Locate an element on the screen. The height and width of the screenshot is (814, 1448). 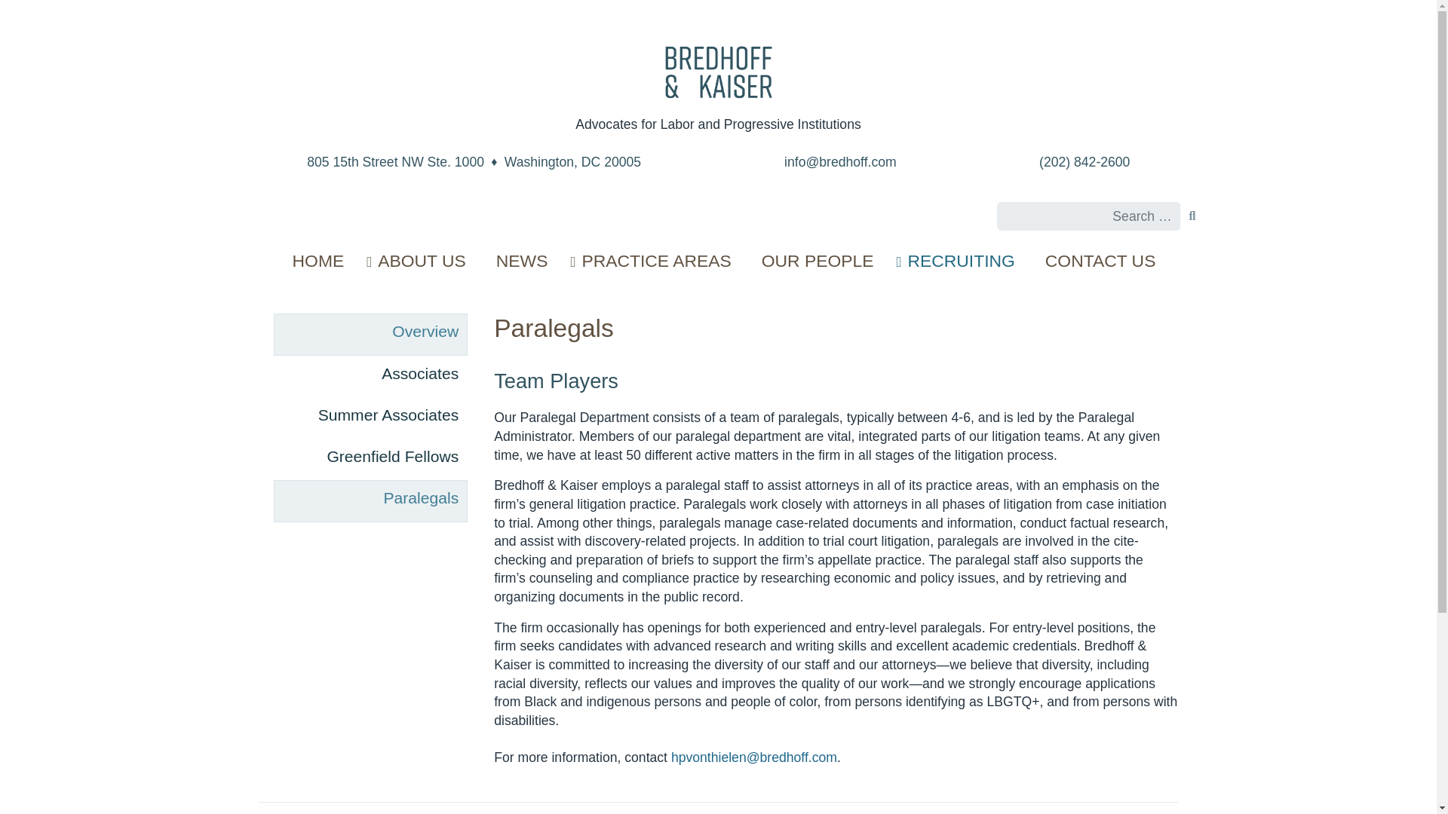
Associates is located at coordinates (370, 376).